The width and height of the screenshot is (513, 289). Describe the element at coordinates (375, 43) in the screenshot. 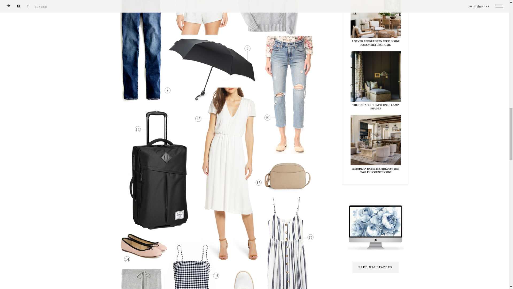

I see `A NEVER BEFORE SEEN PEEK INSIDE NANCY MEYERS HOME` at that location.